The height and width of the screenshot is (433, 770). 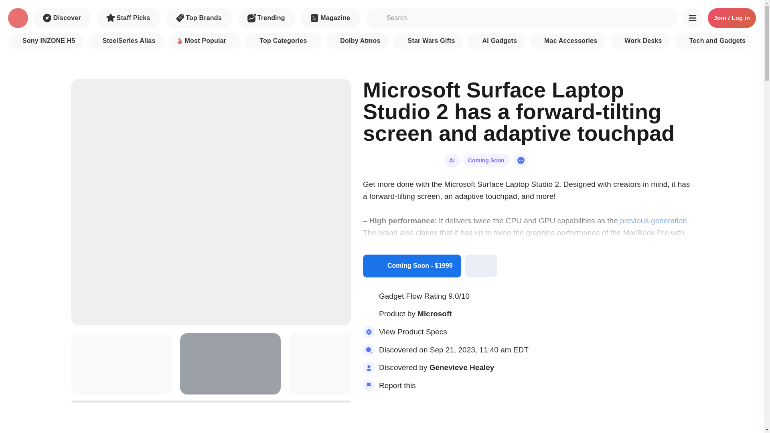 I want to click on Sony INZONE H5, so click(x=45, y=41).